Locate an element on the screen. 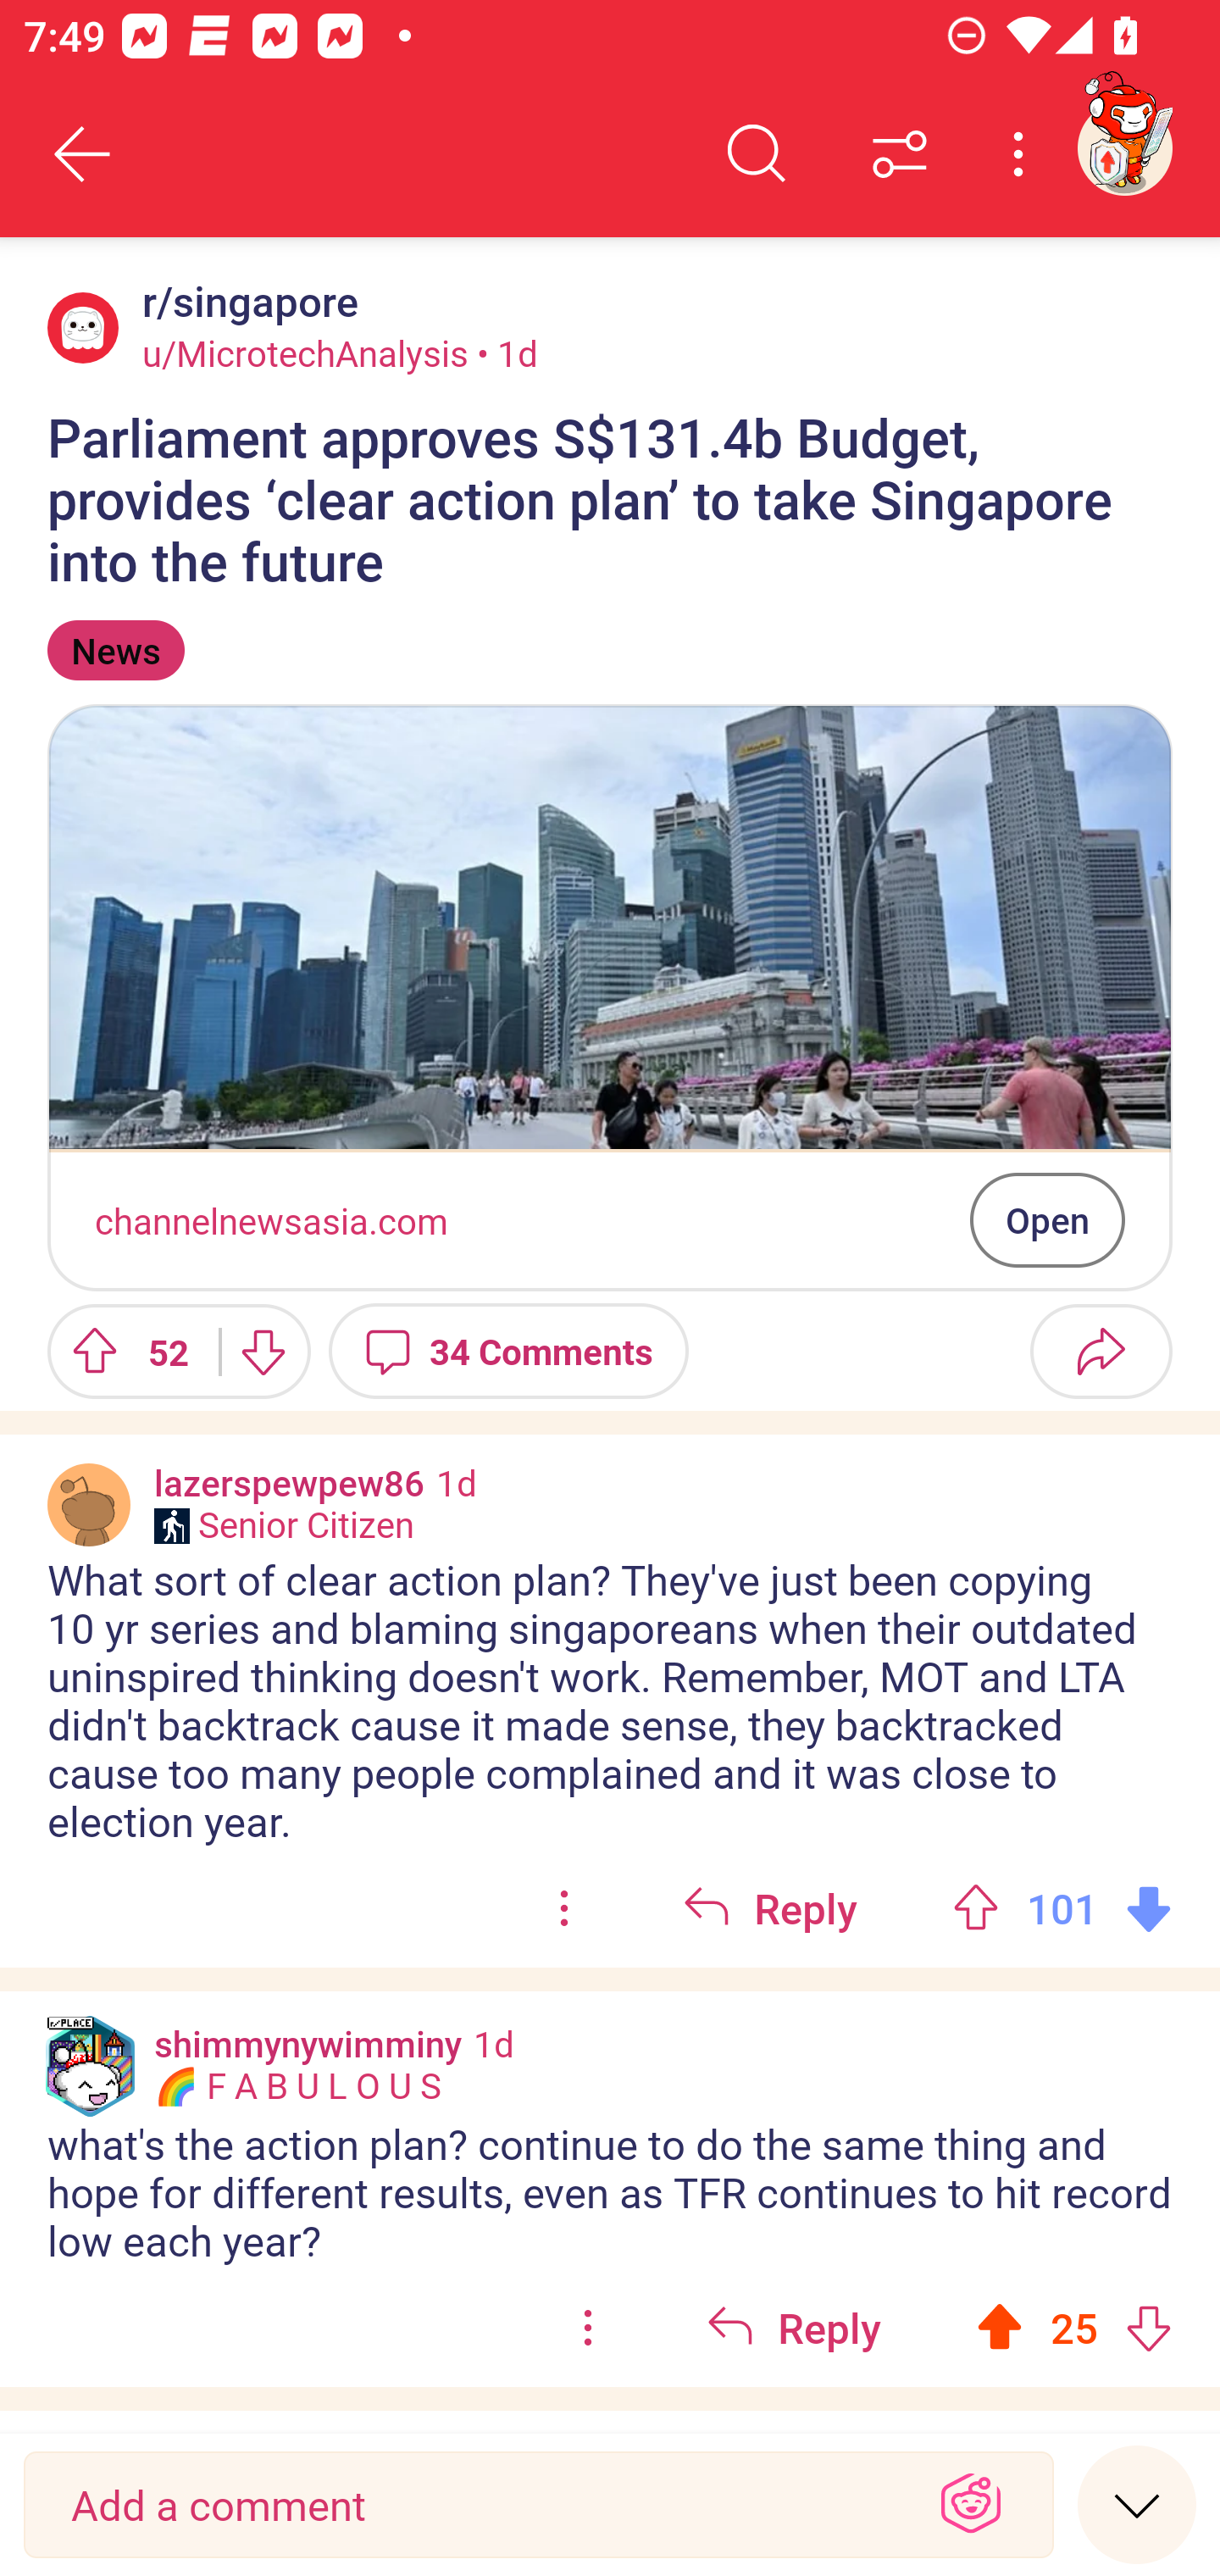 The image size is (1220, 2576). Preview Image channelnewsasia.com Open is located at coordinates (610, 997).